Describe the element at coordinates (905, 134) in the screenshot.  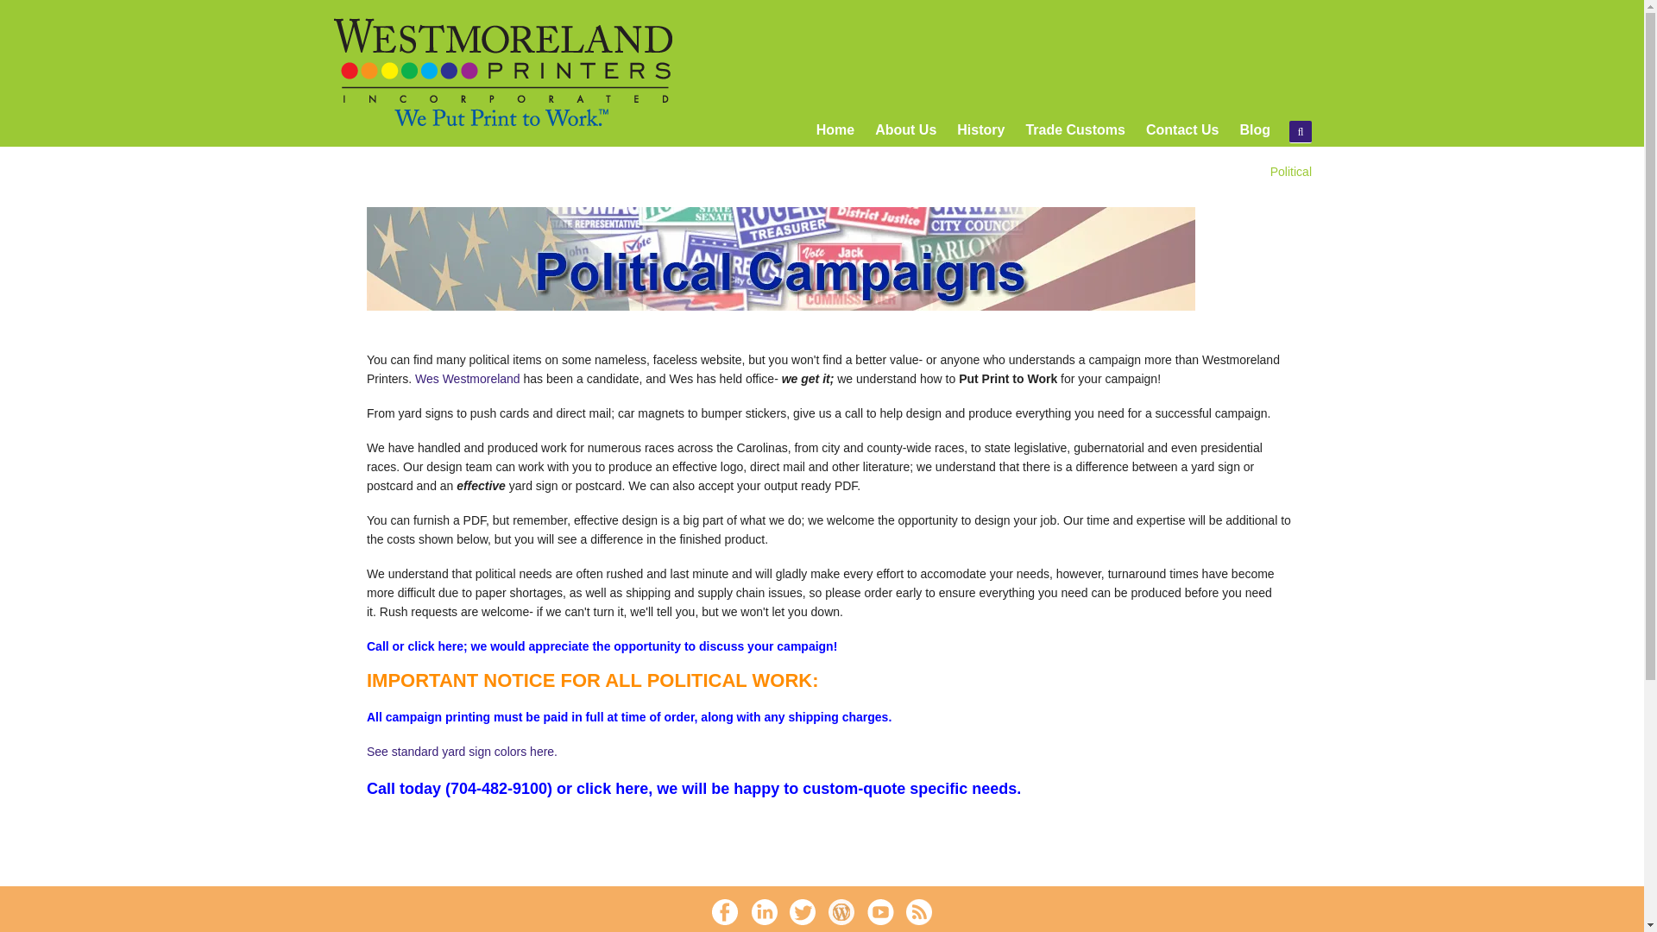
I see `About Us` at that location.